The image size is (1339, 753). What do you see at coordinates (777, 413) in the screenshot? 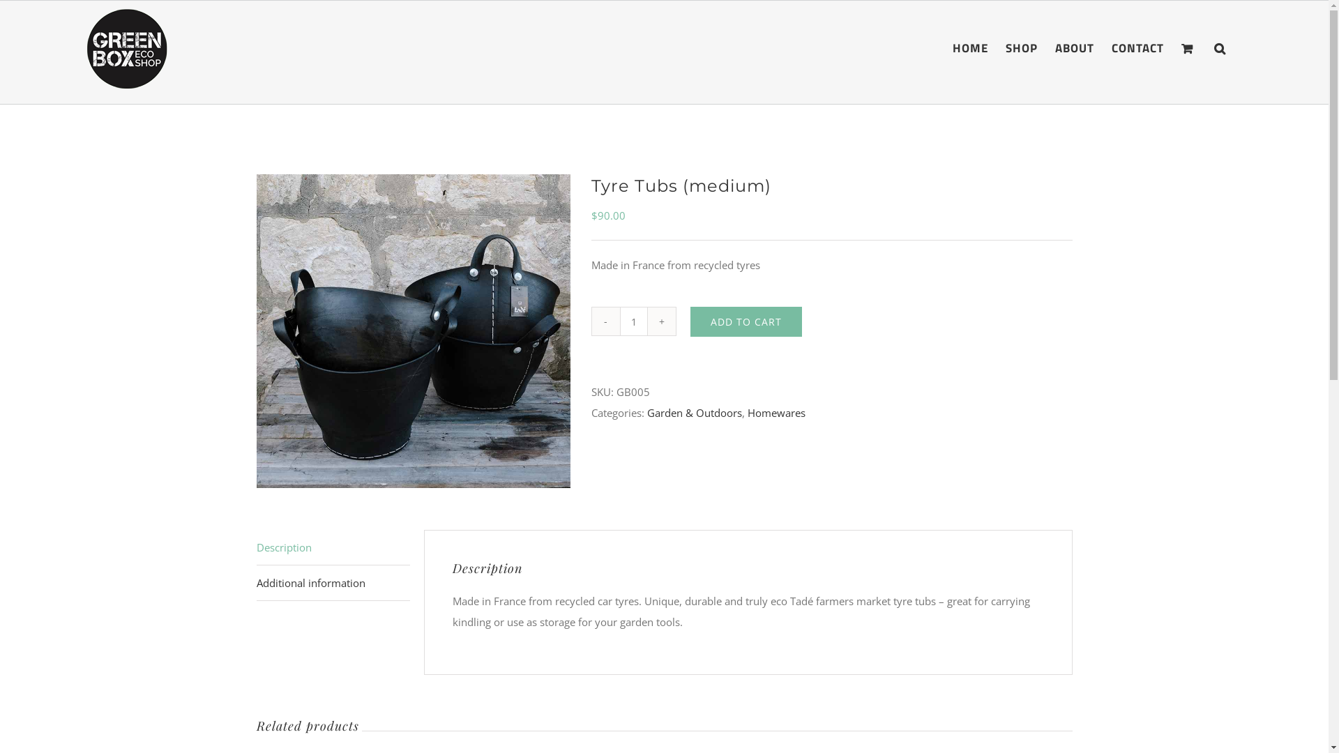
I see `Homewares` at bounding box center [777, 413].